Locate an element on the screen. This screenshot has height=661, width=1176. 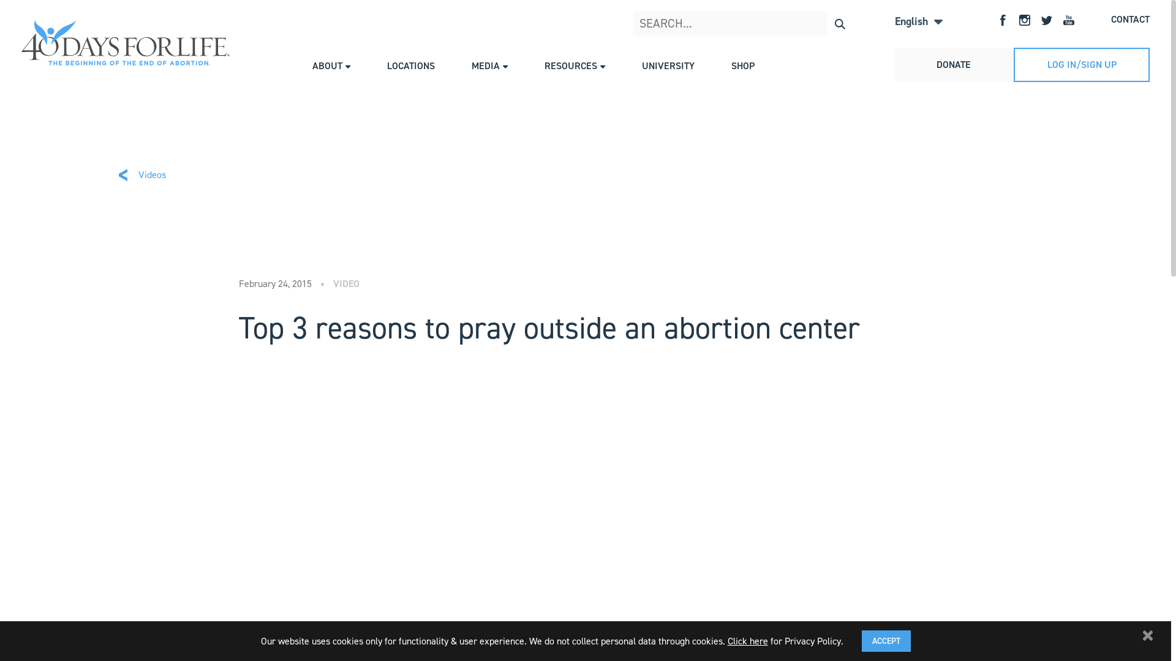
SHOP is located at coordinates (743, 66).